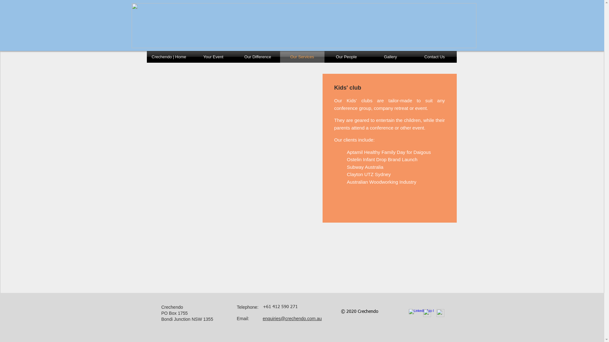  I want to click on enquiries@crechendo.com.au, so click(292, 319).